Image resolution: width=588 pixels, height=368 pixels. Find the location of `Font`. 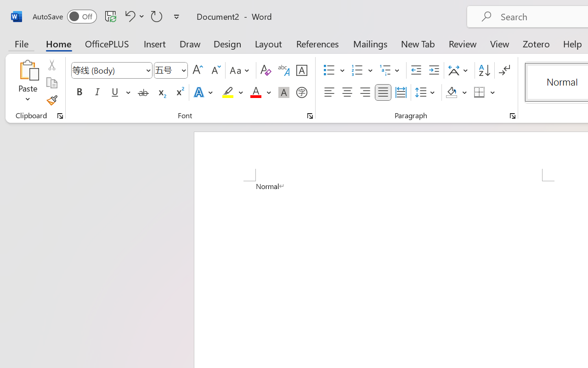

Font is located at coordinates (111, 70).